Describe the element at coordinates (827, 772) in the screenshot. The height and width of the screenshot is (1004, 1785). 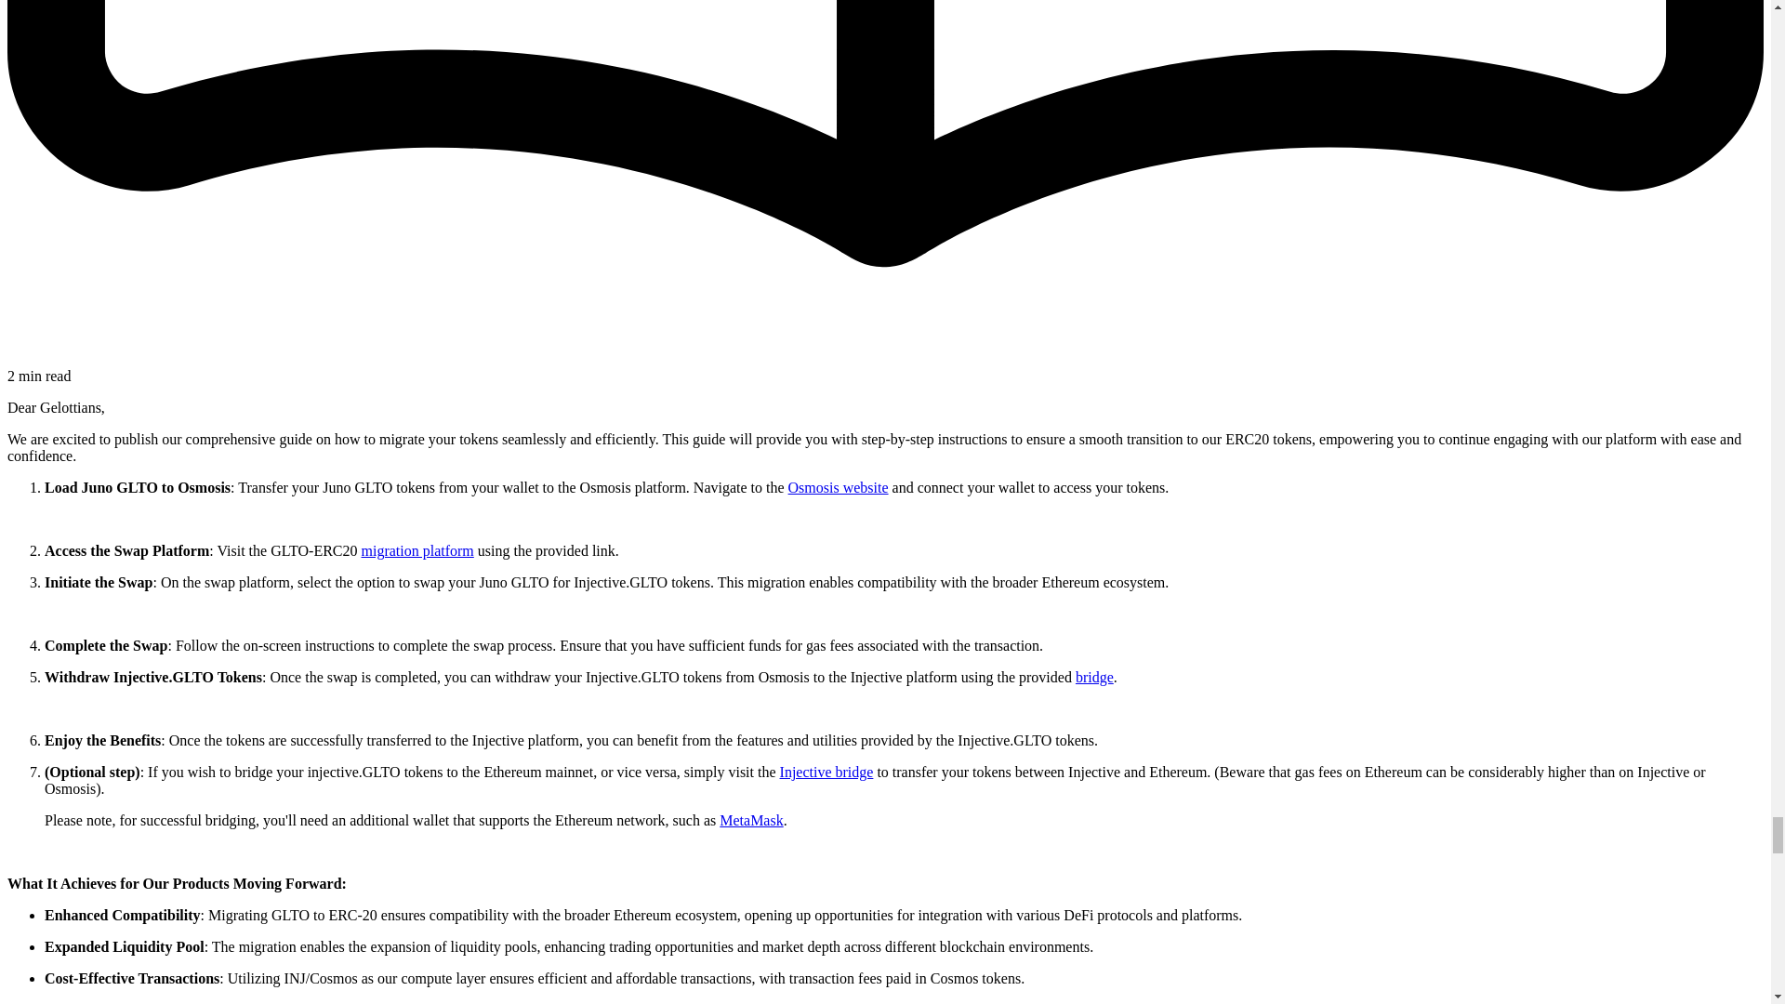
I see `Injective bridge` at that location.